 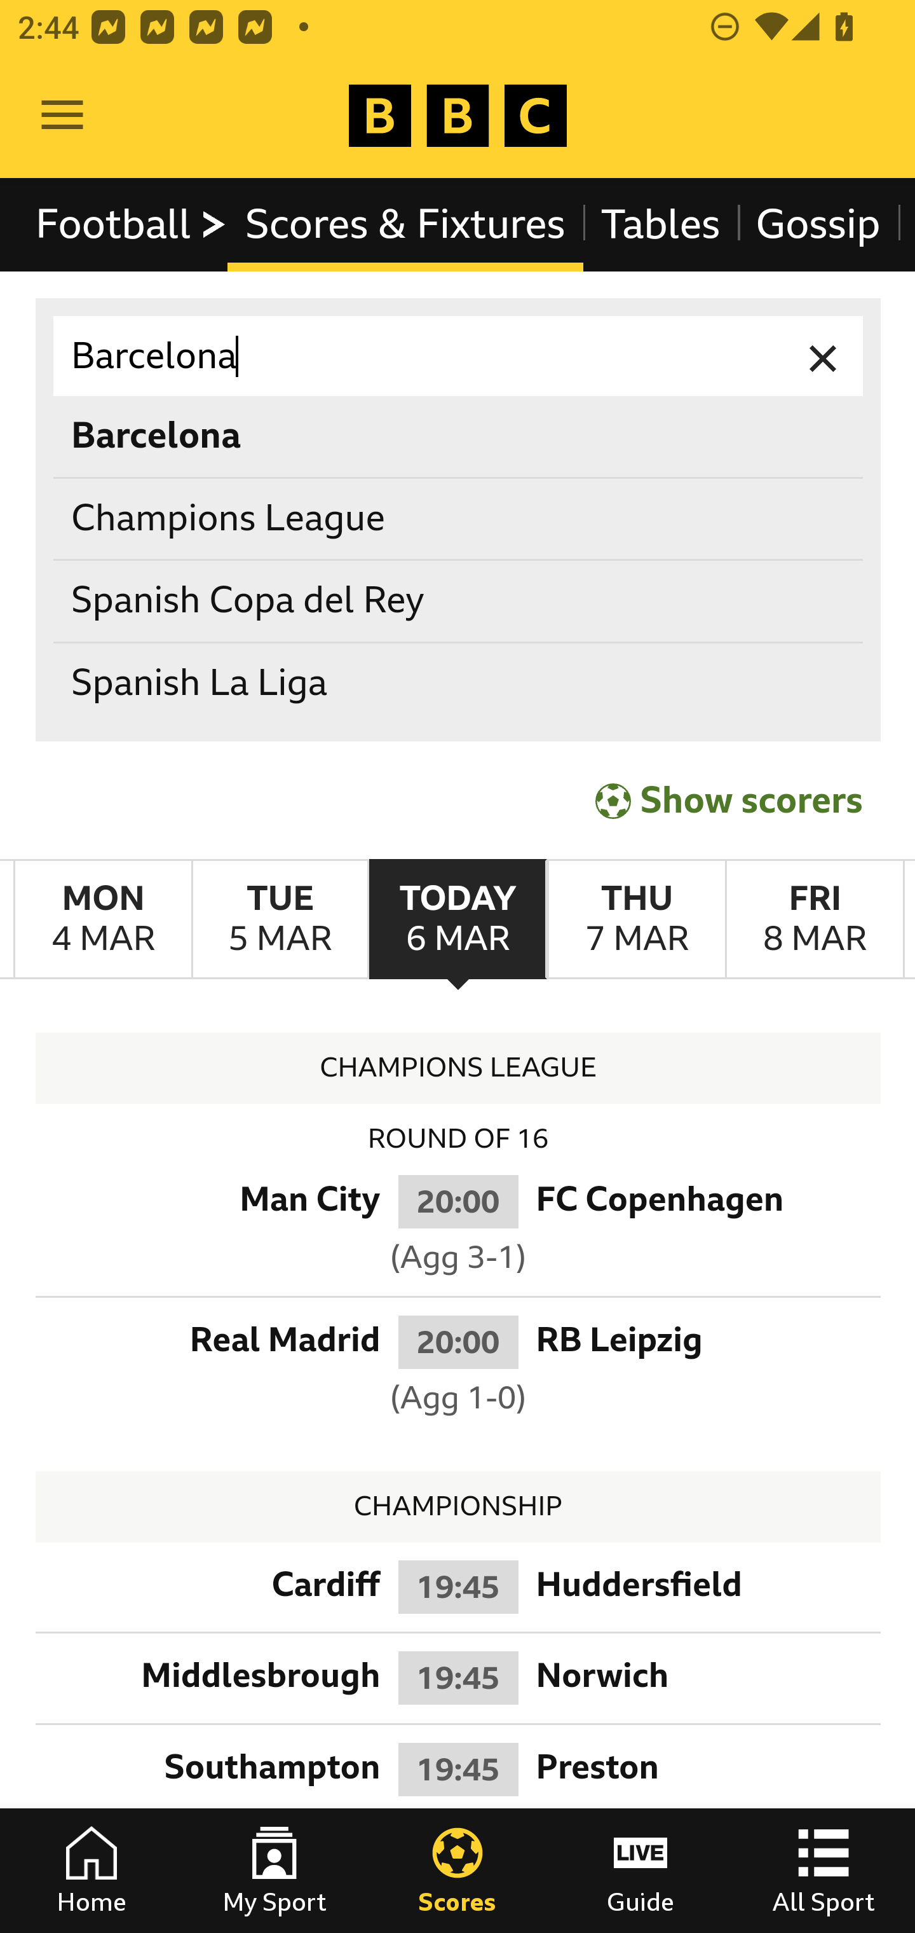 I want to click on All Sport, so click(x=823, y=1871).